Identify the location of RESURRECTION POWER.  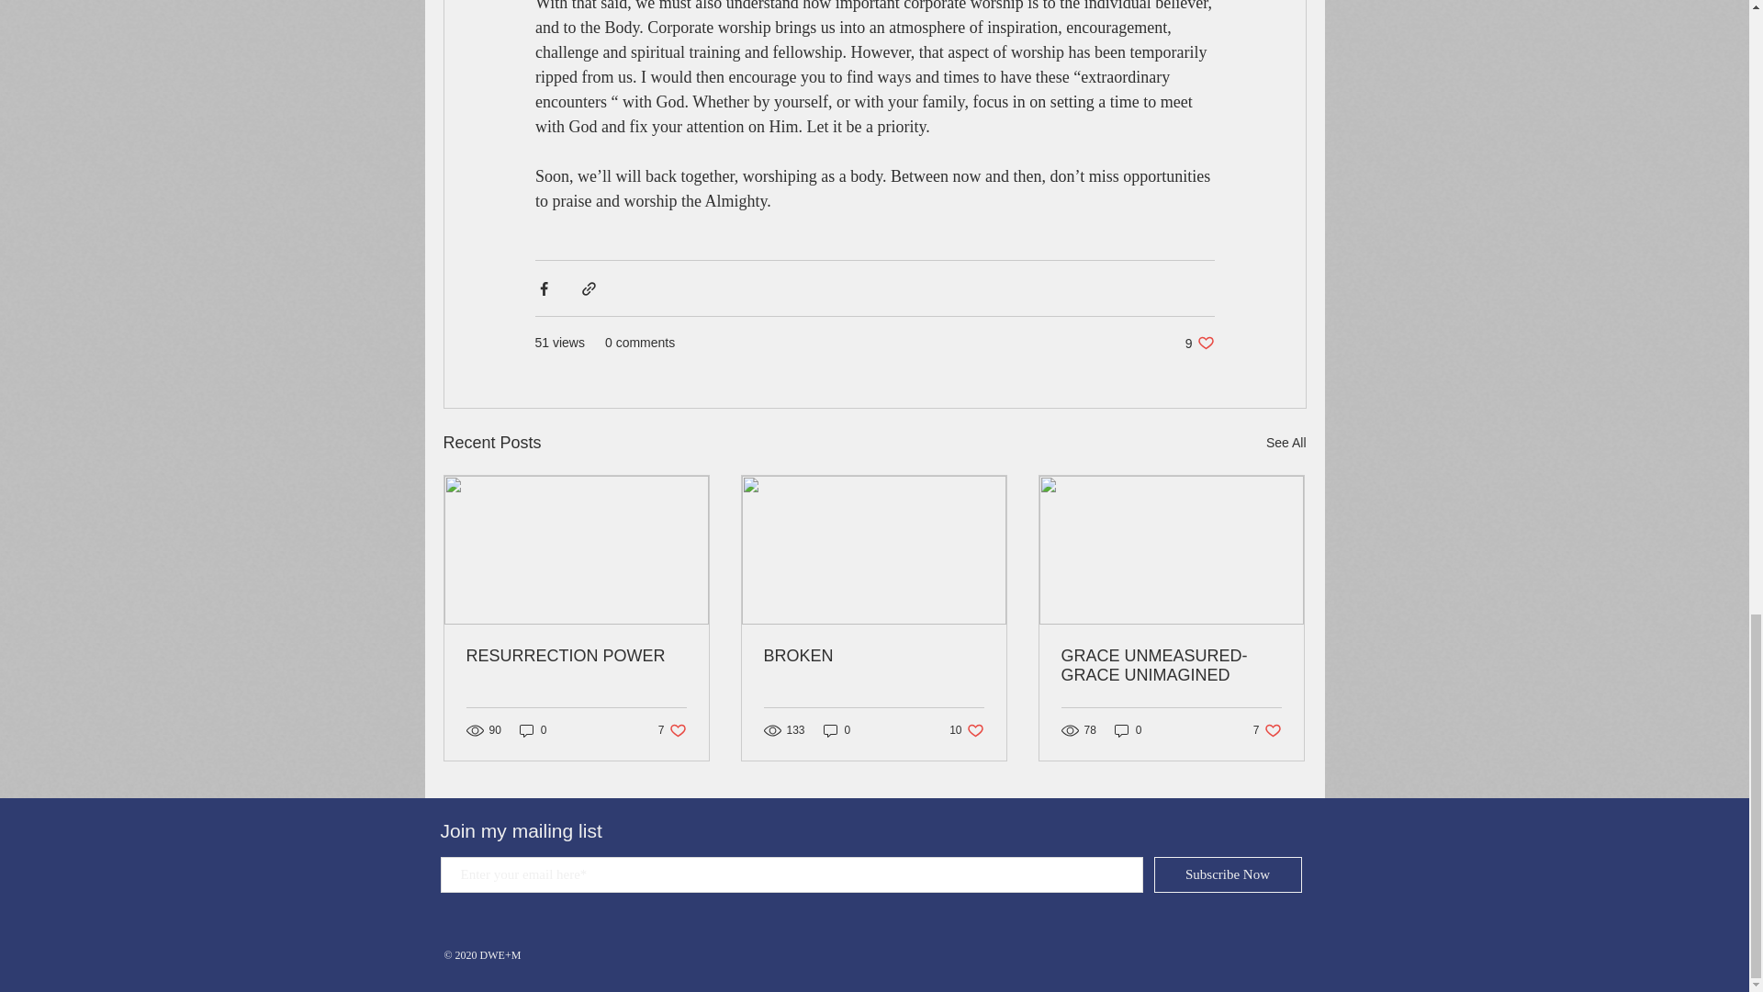
(1267, 729).